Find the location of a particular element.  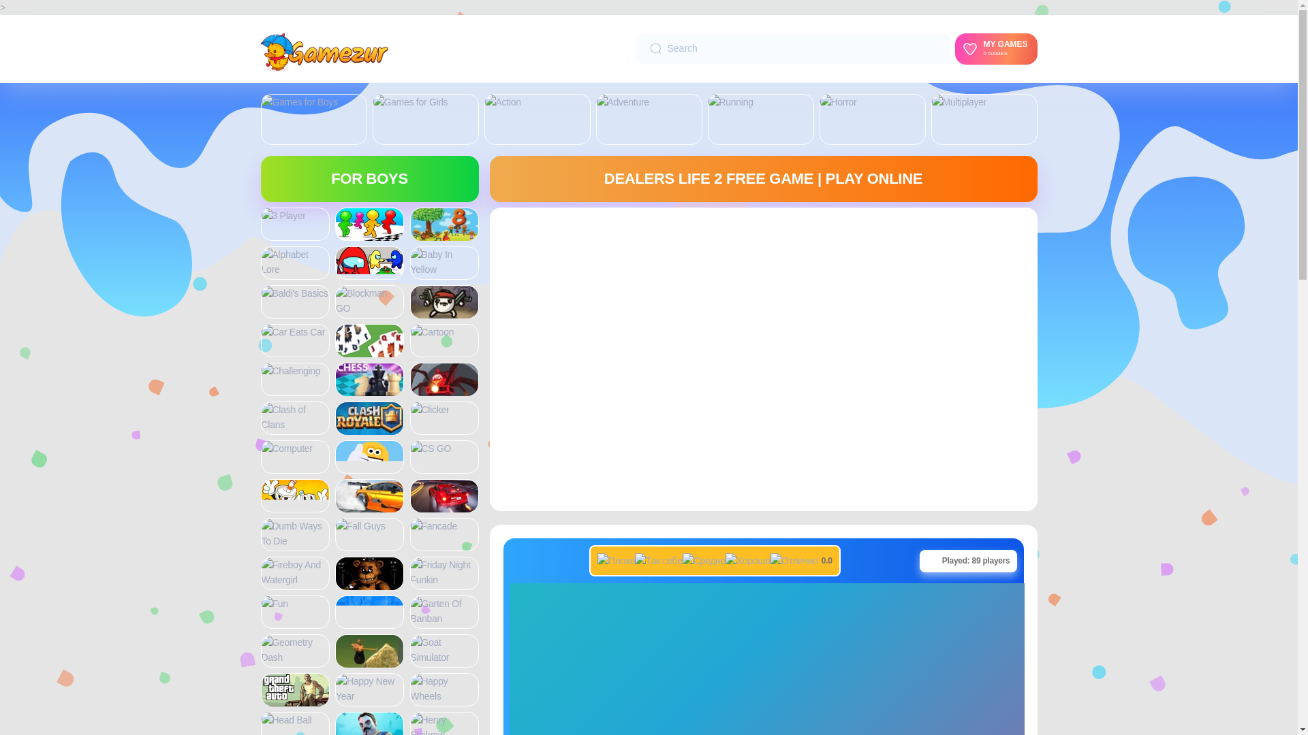

Adventure is located at coordinates (623, 101).